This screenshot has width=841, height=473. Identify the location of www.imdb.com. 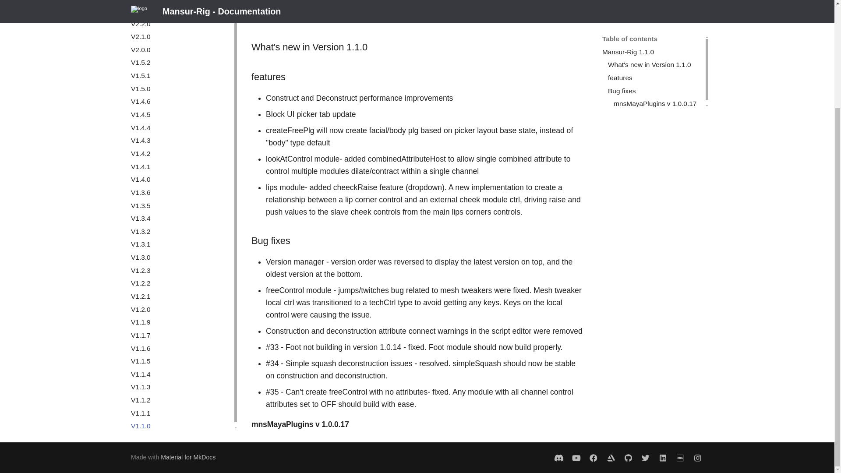
(680, 457).